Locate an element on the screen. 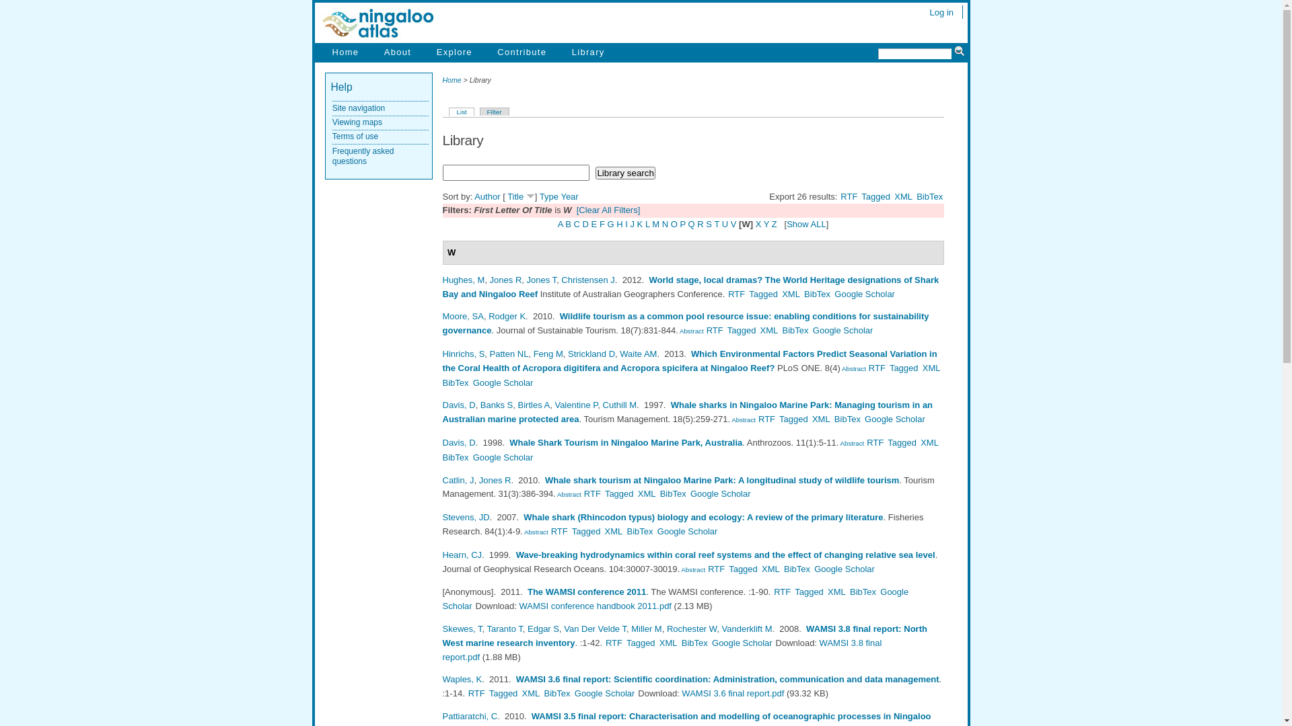 Image resolution: width=1292 pixels, height=726 pixels. RTF is located at coordinates (716, 569).